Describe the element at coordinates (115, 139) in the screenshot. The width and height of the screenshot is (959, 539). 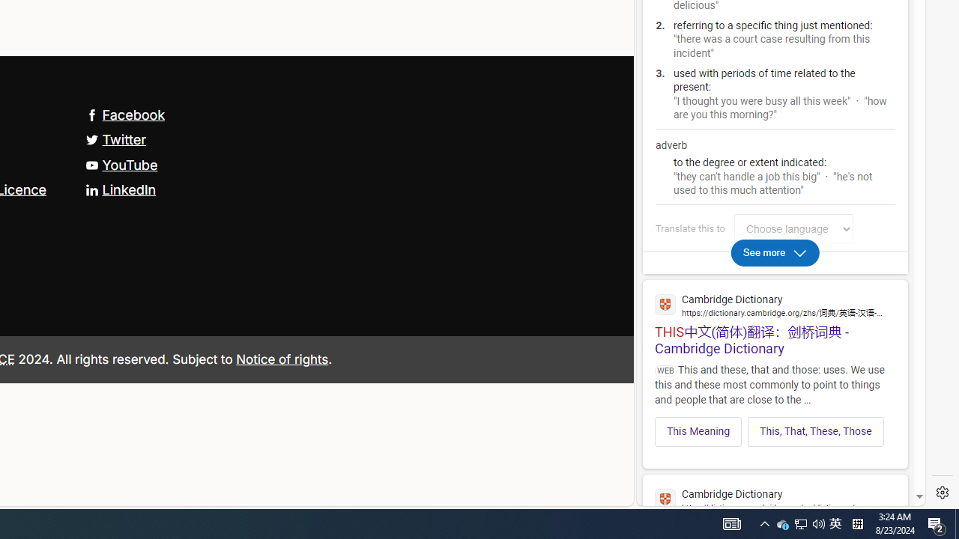
I see `Twitter` at that location.